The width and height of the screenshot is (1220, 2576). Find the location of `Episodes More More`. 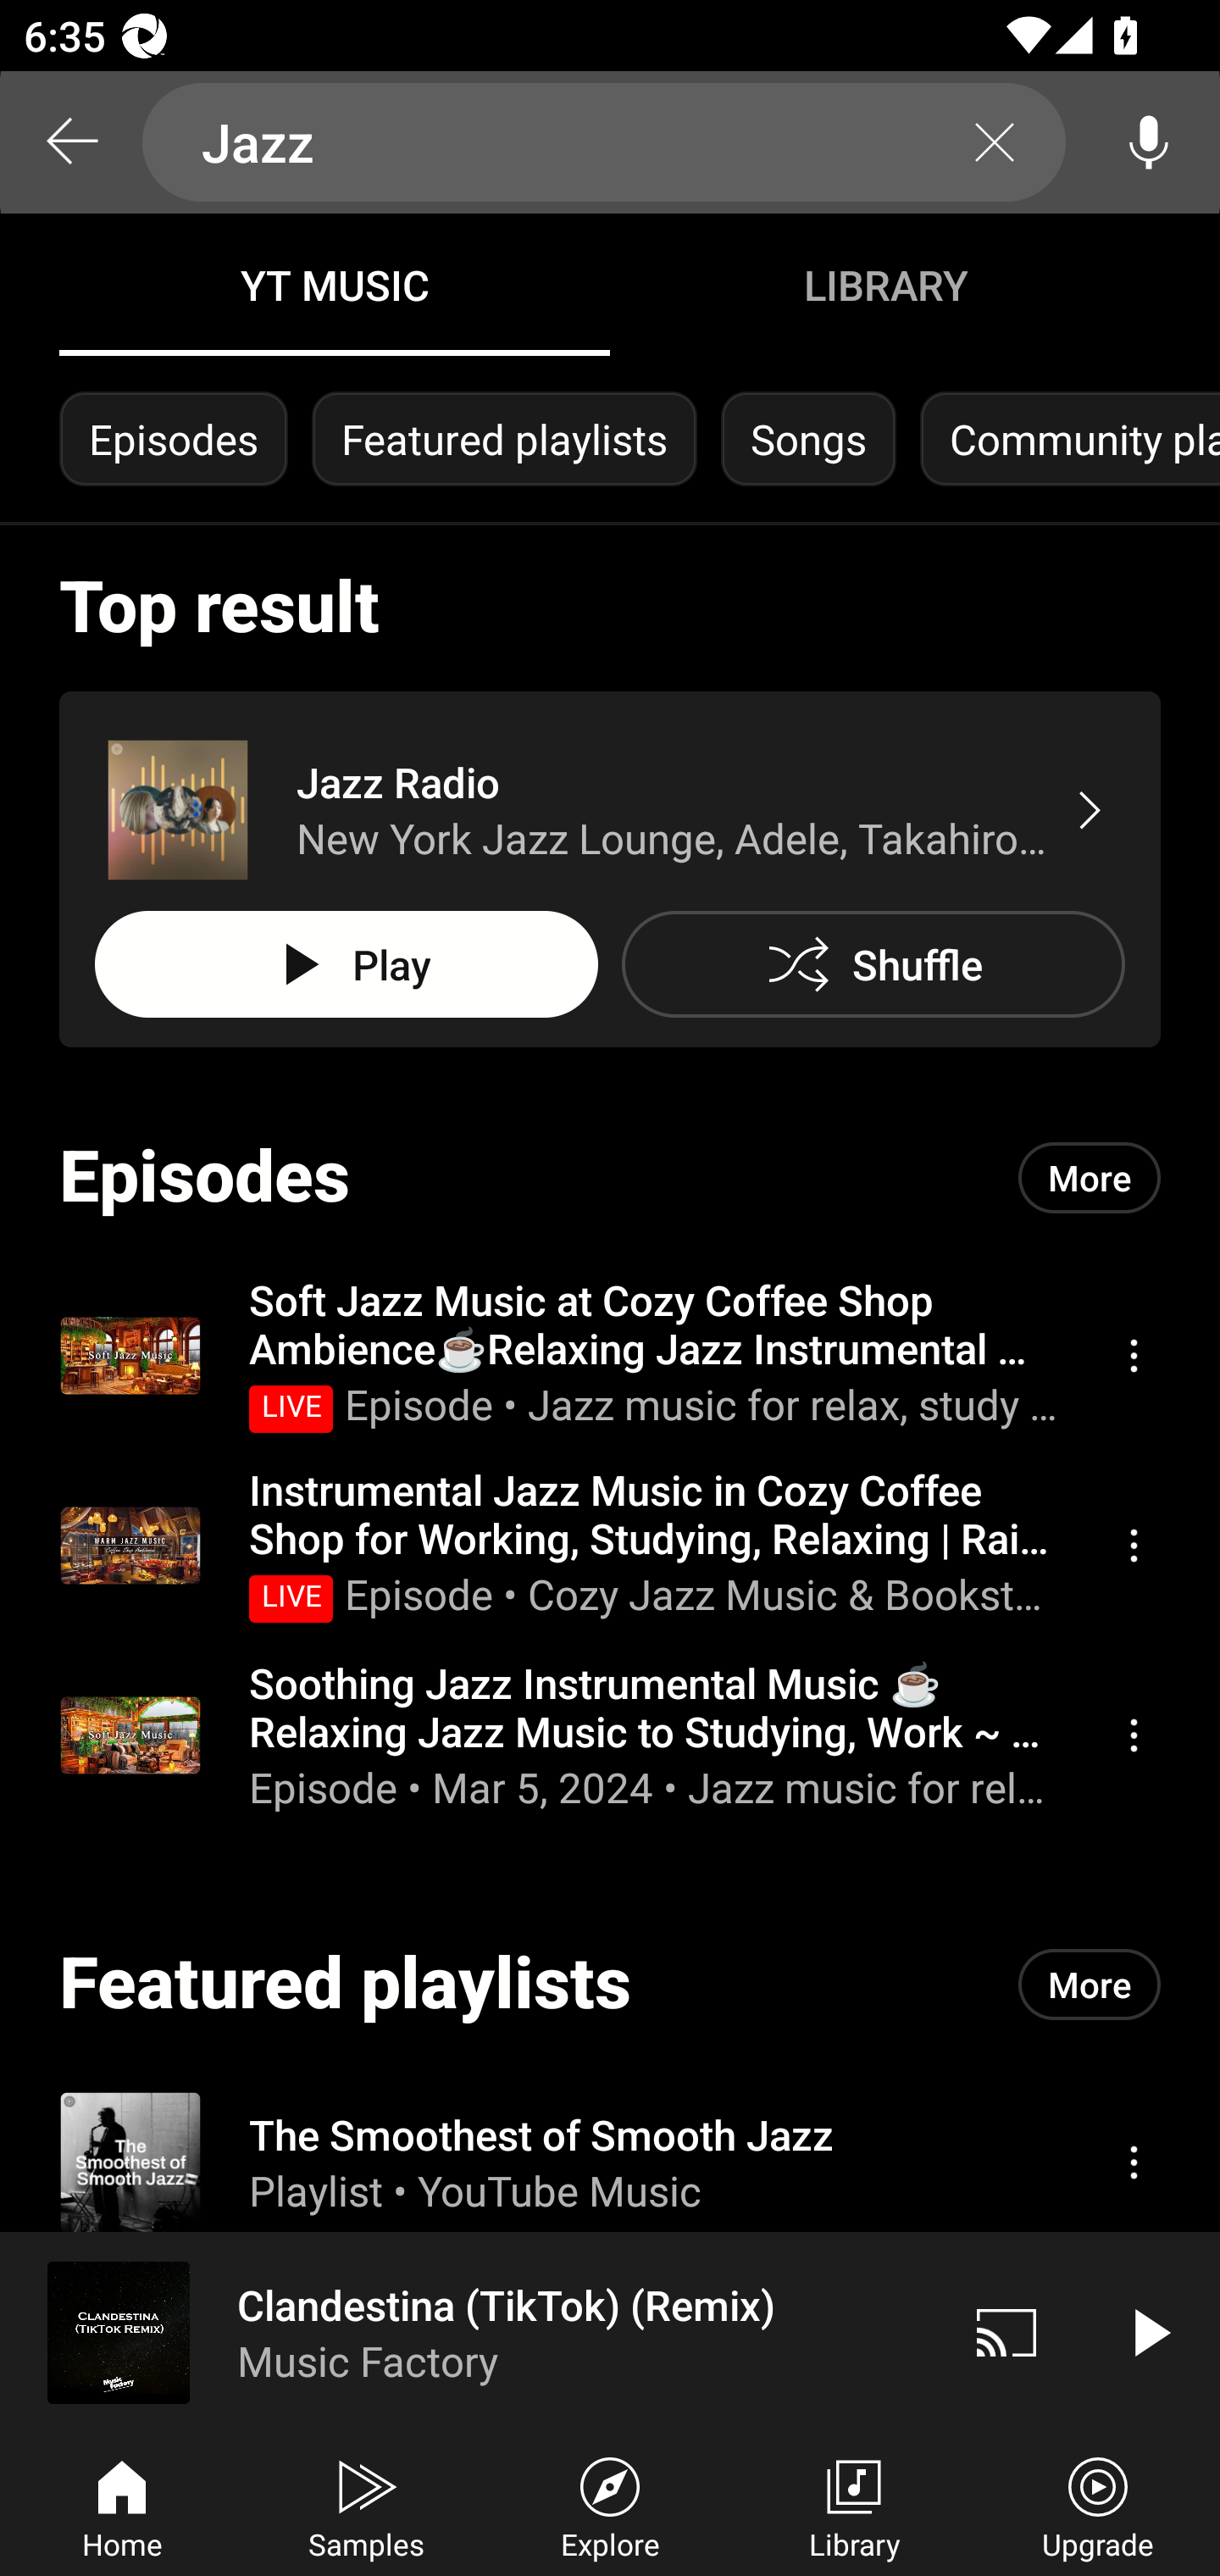

Episodes More More is located at coordinates (610, 1177).